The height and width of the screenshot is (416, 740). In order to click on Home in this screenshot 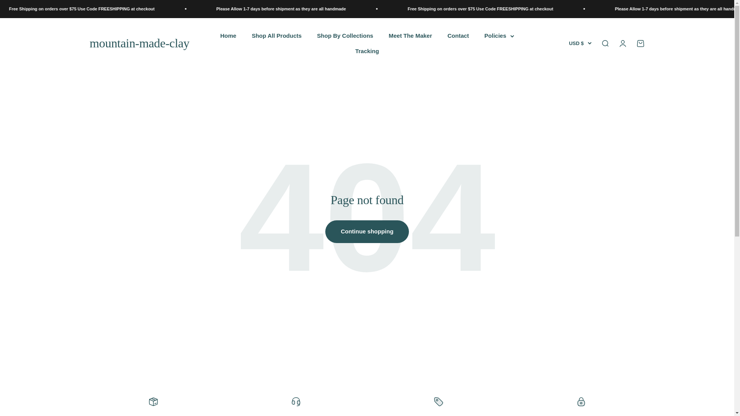, I will do `click(228, 35)`.